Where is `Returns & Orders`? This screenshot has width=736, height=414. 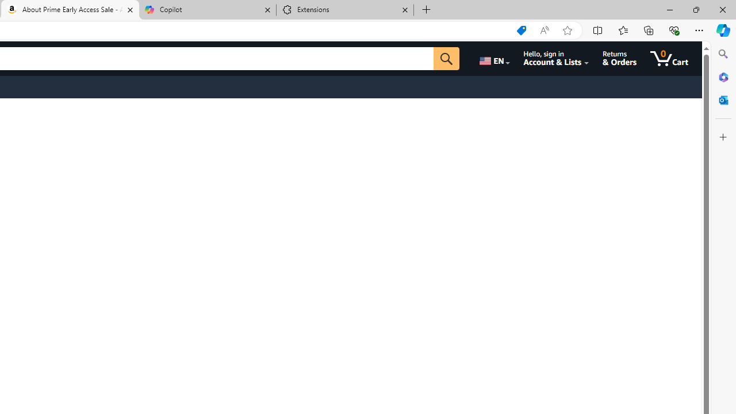
Returns & Orders is located at coordinates (620, 59).